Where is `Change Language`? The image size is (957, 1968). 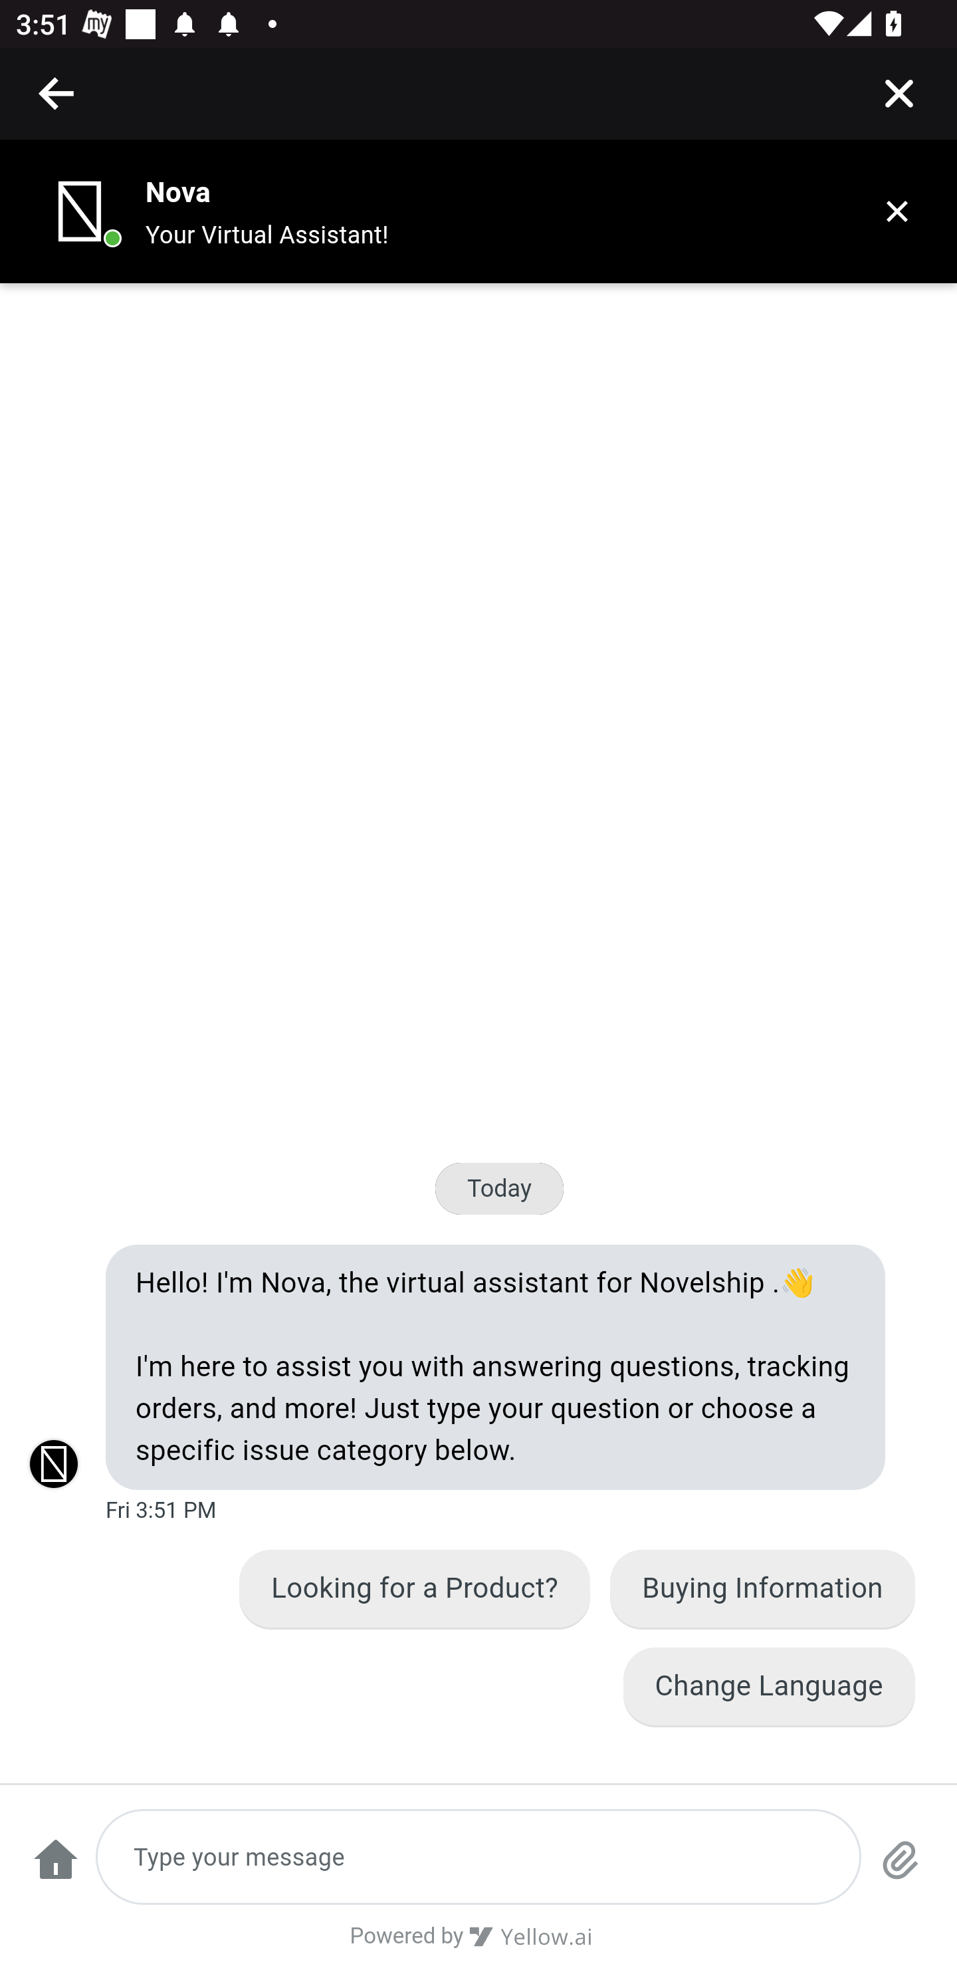
Change Language is located at coordinates (768, 1686).